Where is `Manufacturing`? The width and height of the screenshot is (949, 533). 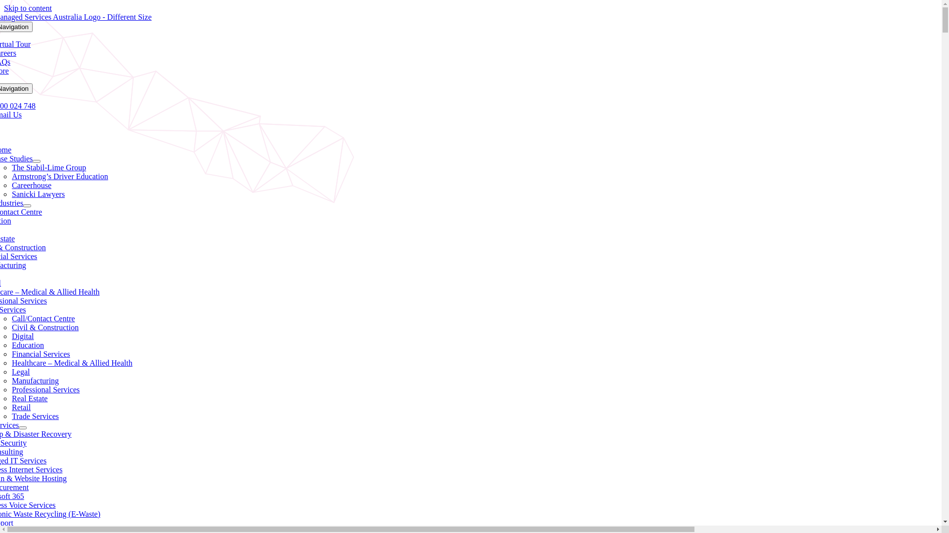
Manufacturing is located at coordinates (36, 381).